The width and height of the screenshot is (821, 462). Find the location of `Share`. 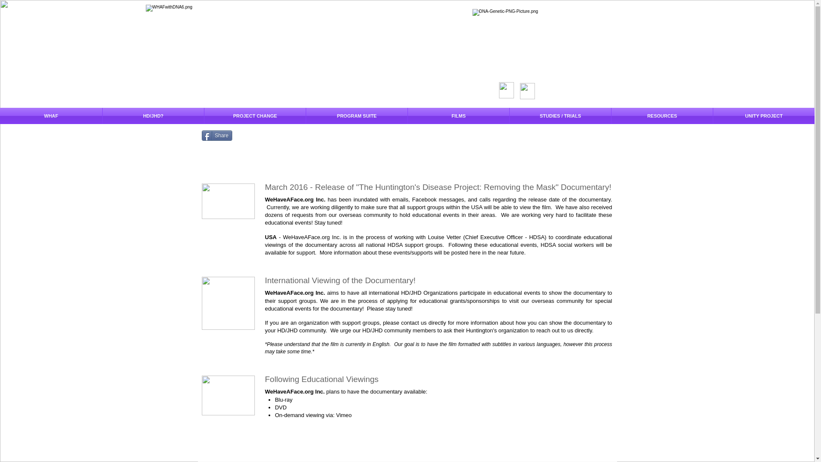

Share is located at coordinates (217, 135).